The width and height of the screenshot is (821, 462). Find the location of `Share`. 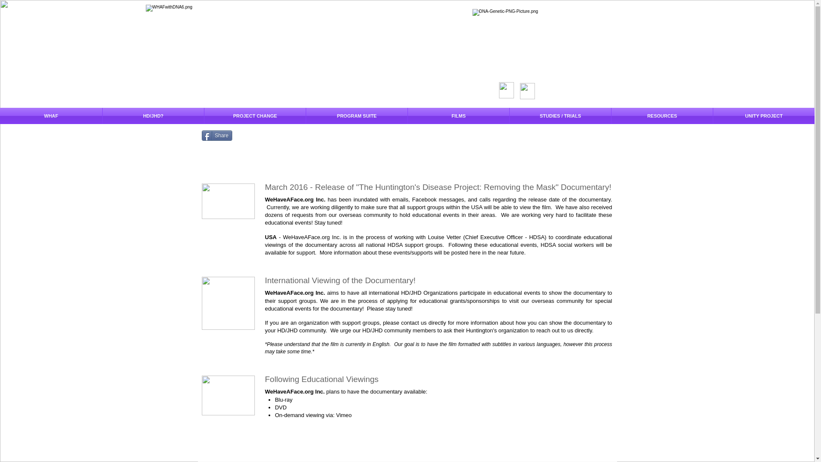

Share is located at coordinates (217, 135).